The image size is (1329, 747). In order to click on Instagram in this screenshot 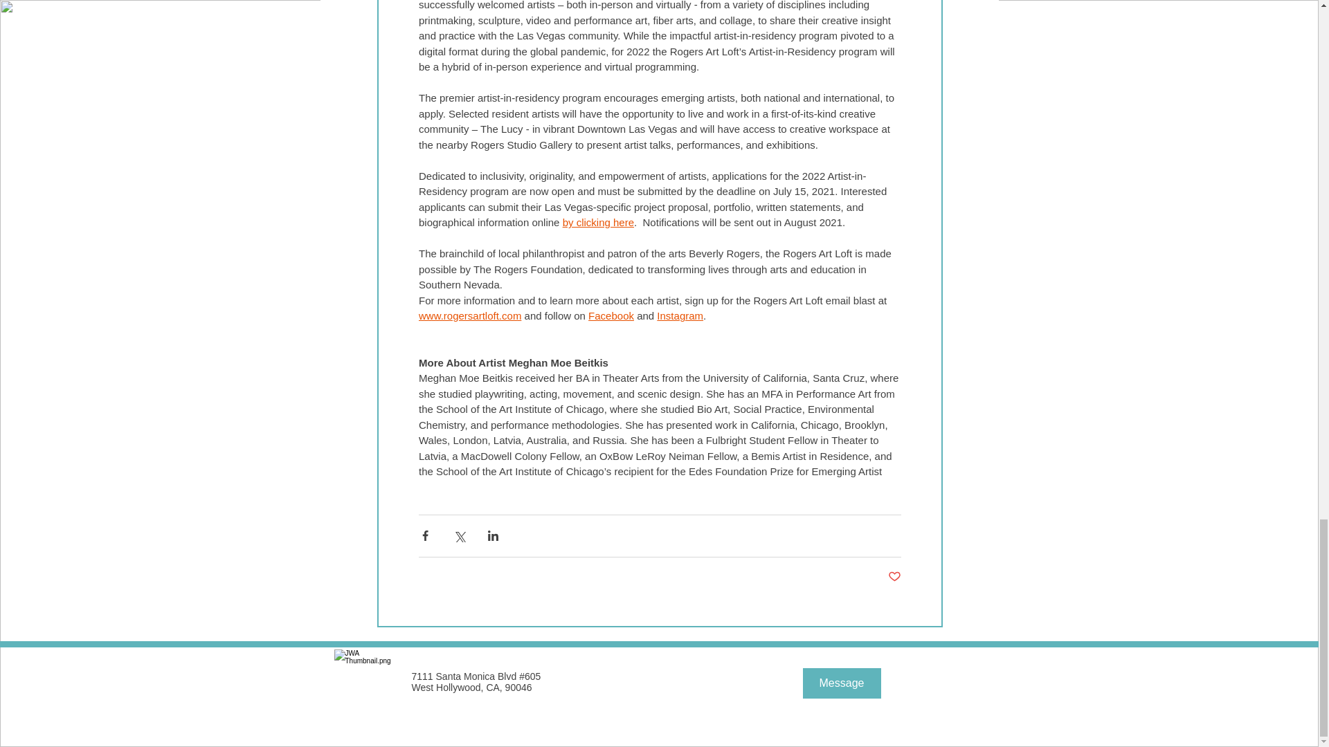, I will do `click(680, 315)`.